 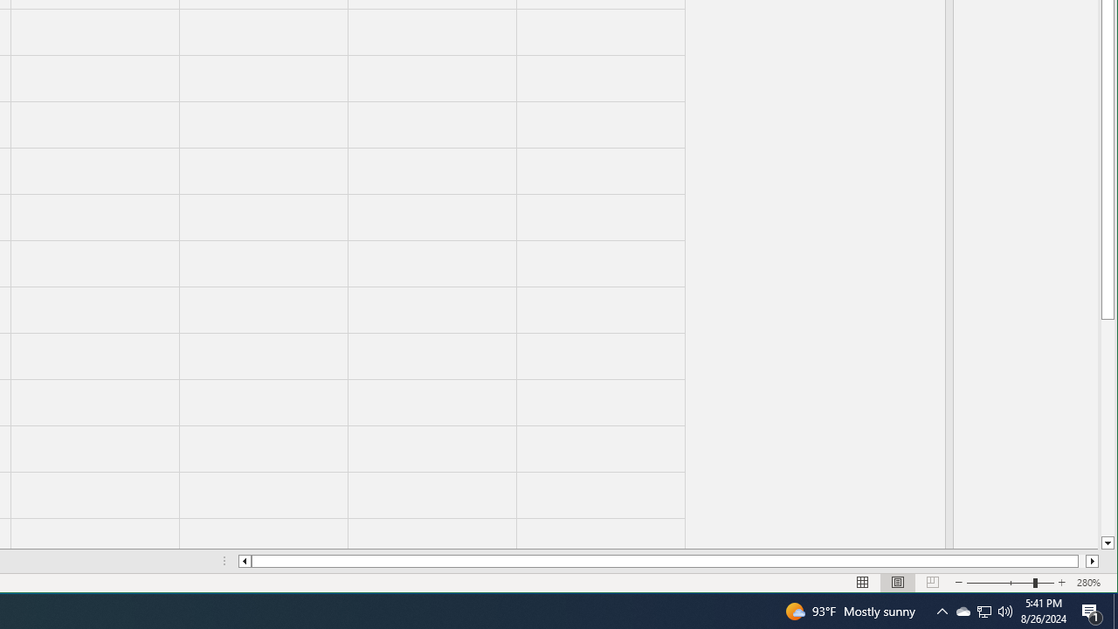 What do you see at coordinates (933, 583) in the screenshot?
I see `User Promoted Notification Area` at bounding box center [933, 583].